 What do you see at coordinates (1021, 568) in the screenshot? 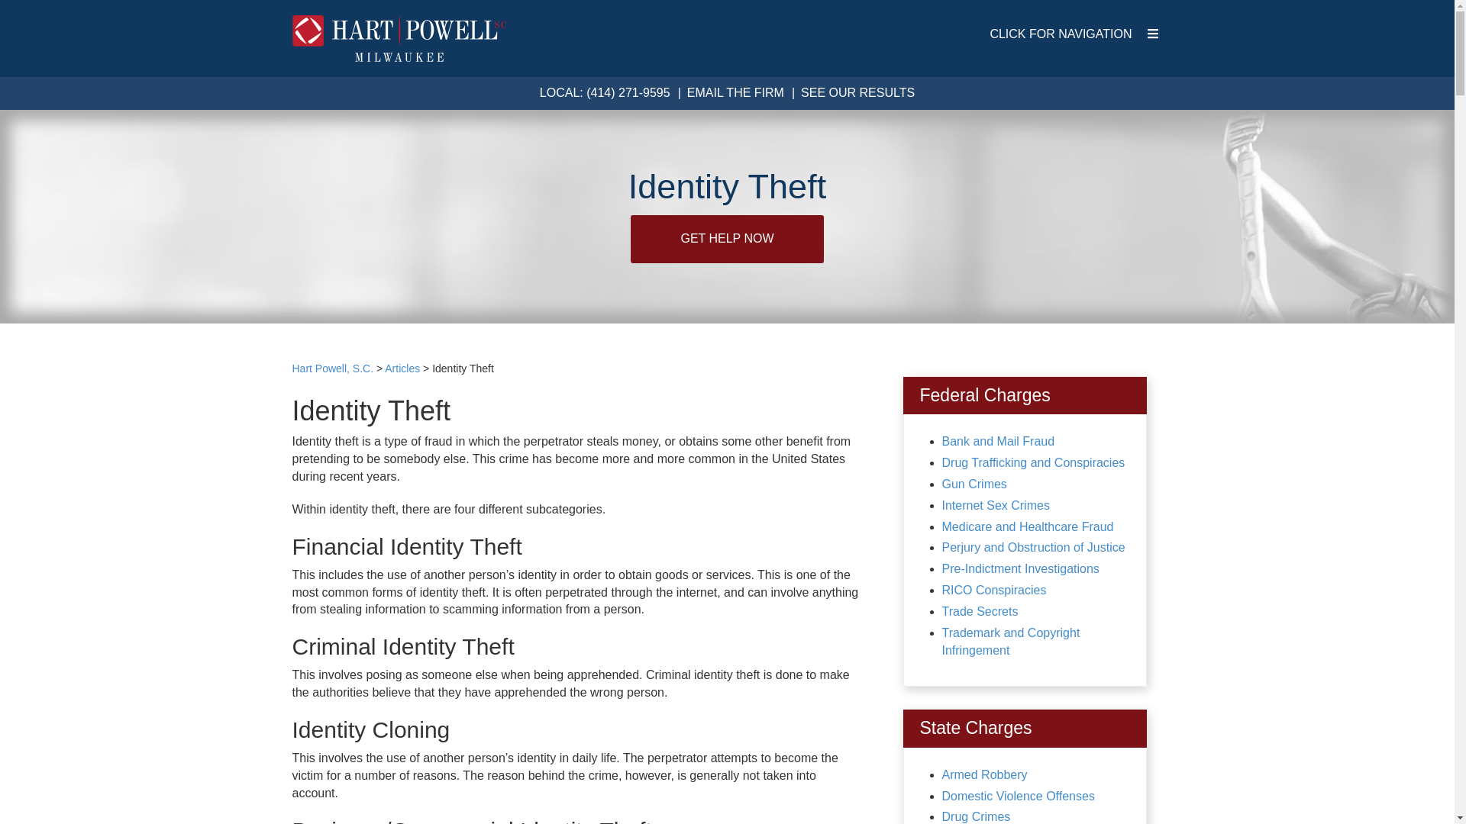
I see `Pre-Indictment Investigations` at bounding box center [1021, 568].